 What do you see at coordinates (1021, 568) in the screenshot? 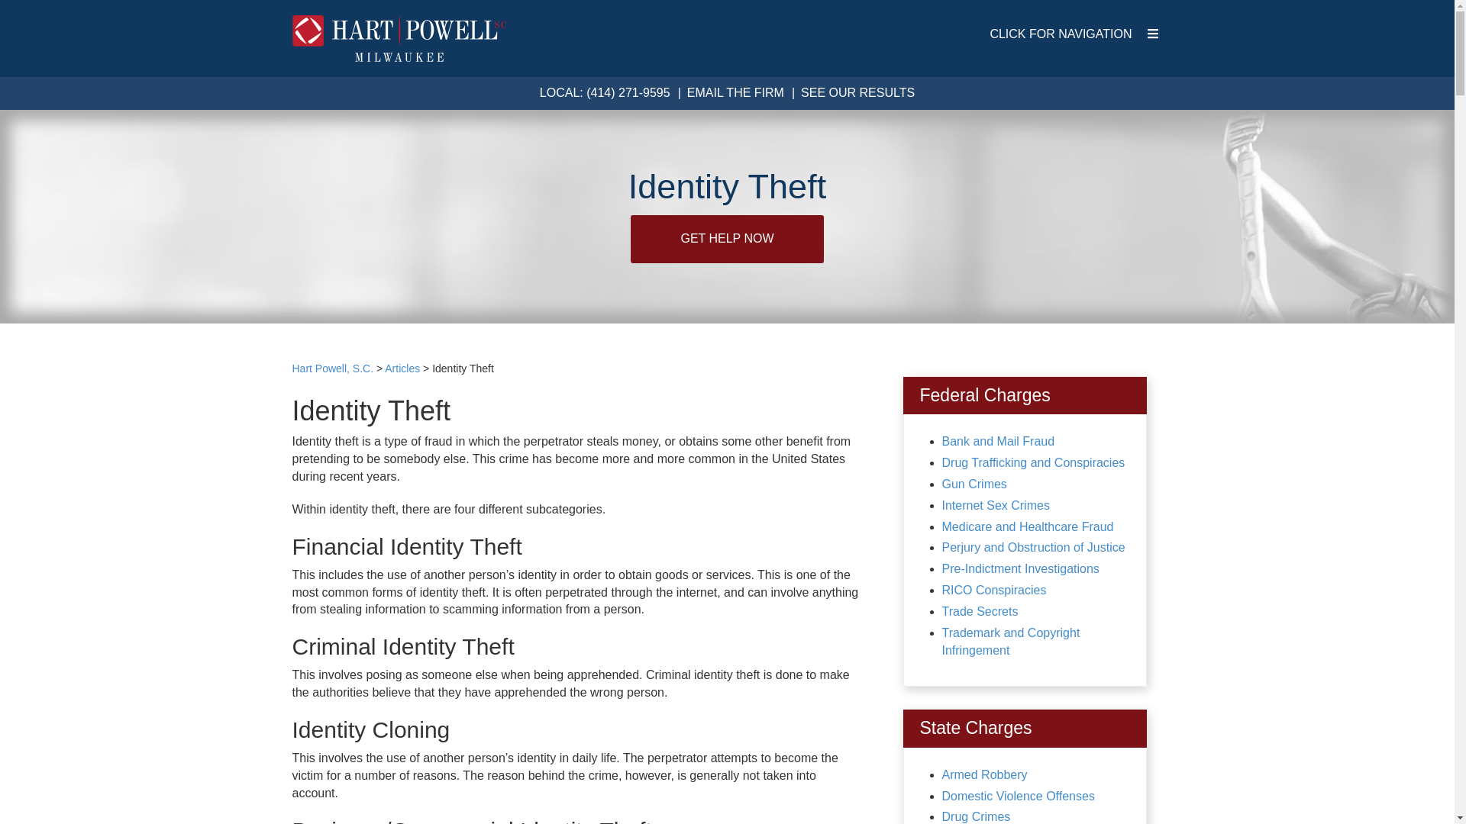
I see `Pre-Indictment Investigations` at bounding box center [1021, 568].